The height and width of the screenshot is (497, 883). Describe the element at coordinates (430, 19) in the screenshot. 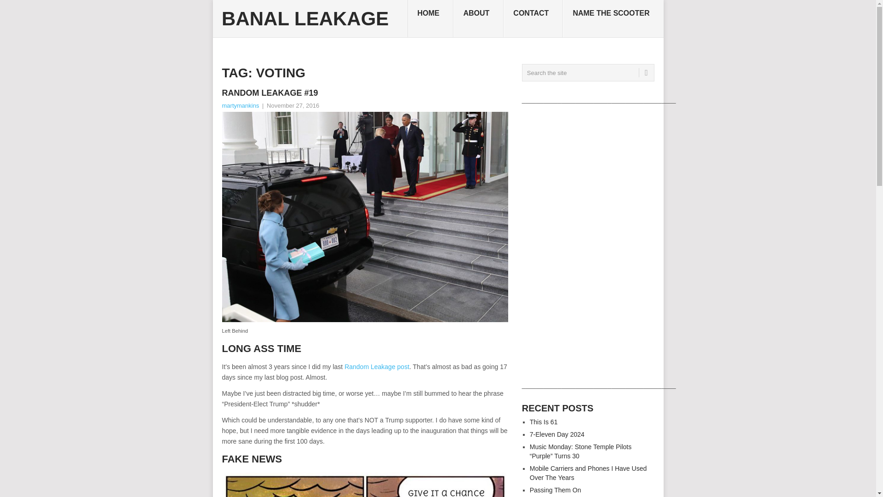

I see `HOME` at that location.